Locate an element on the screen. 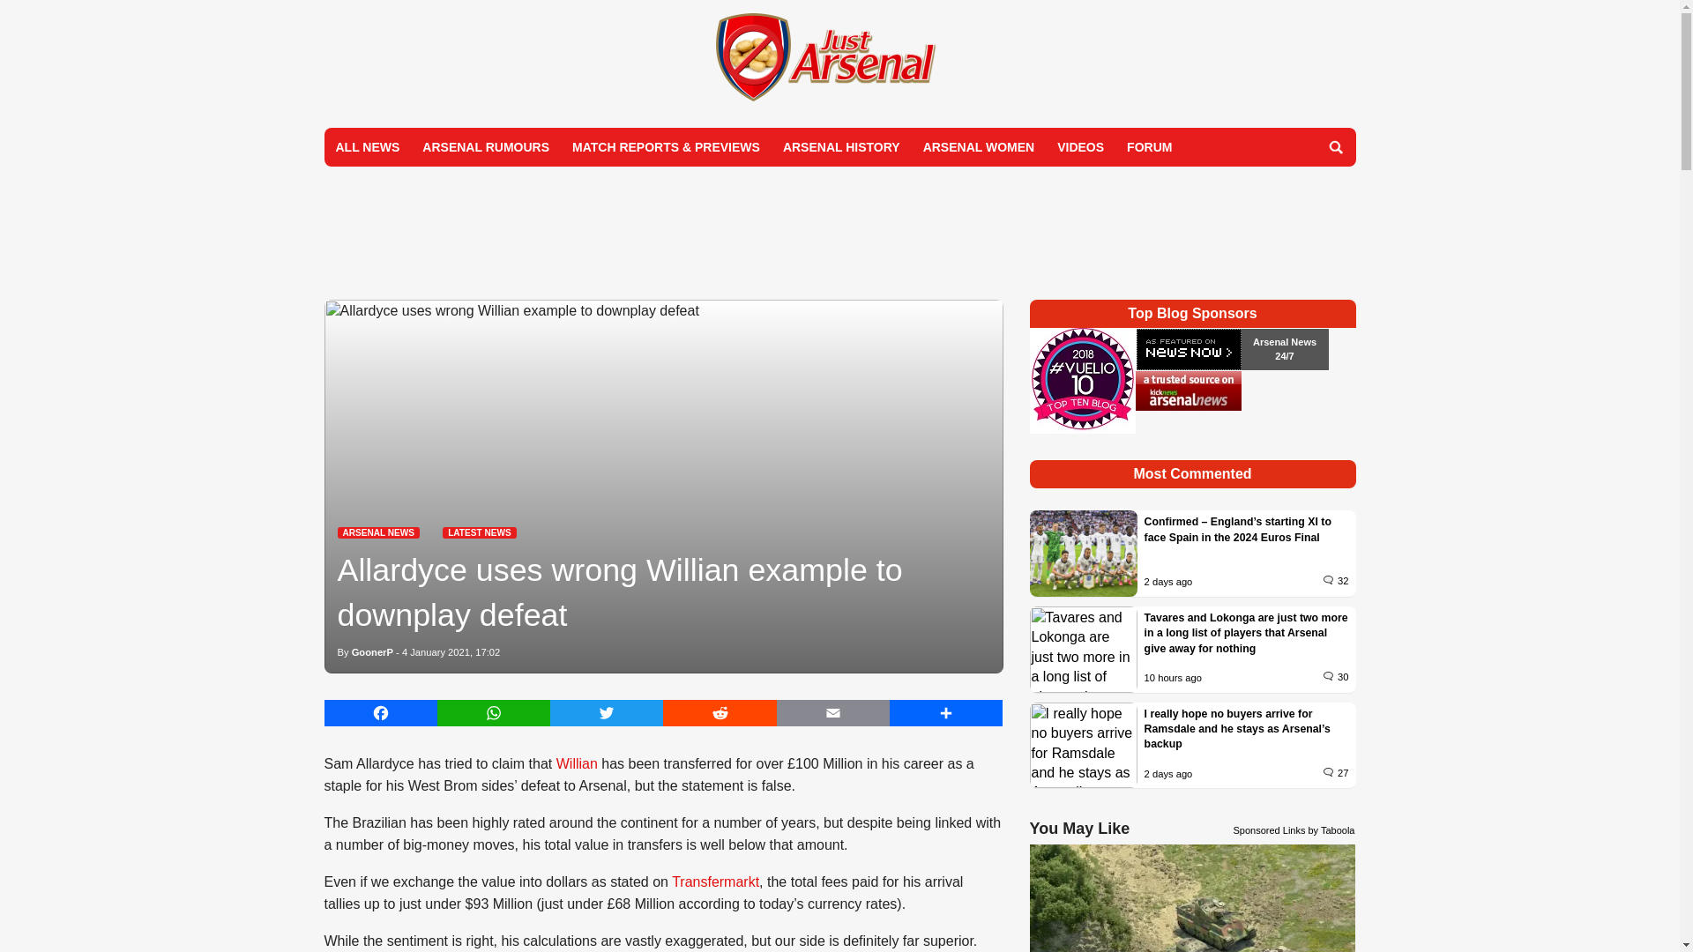  Reddit is located at coordinates (720, 712).